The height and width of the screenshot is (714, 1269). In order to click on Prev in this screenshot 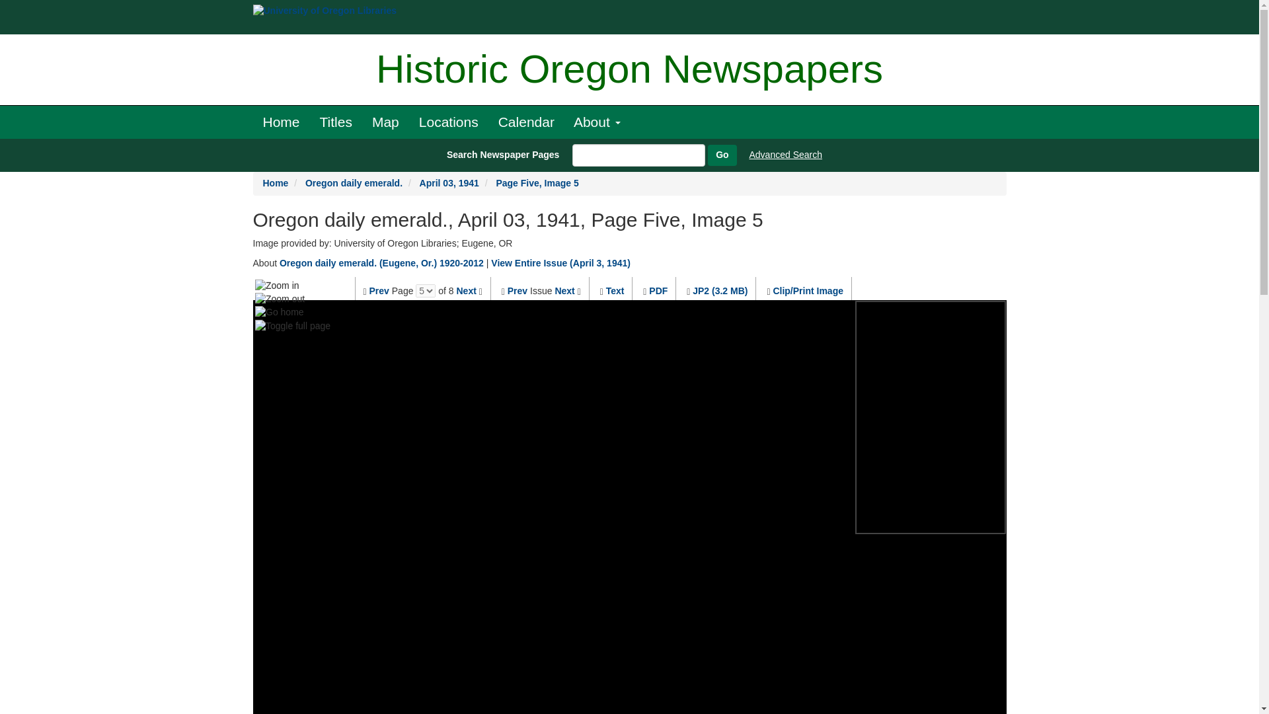, I will do `click(379, 291)`.